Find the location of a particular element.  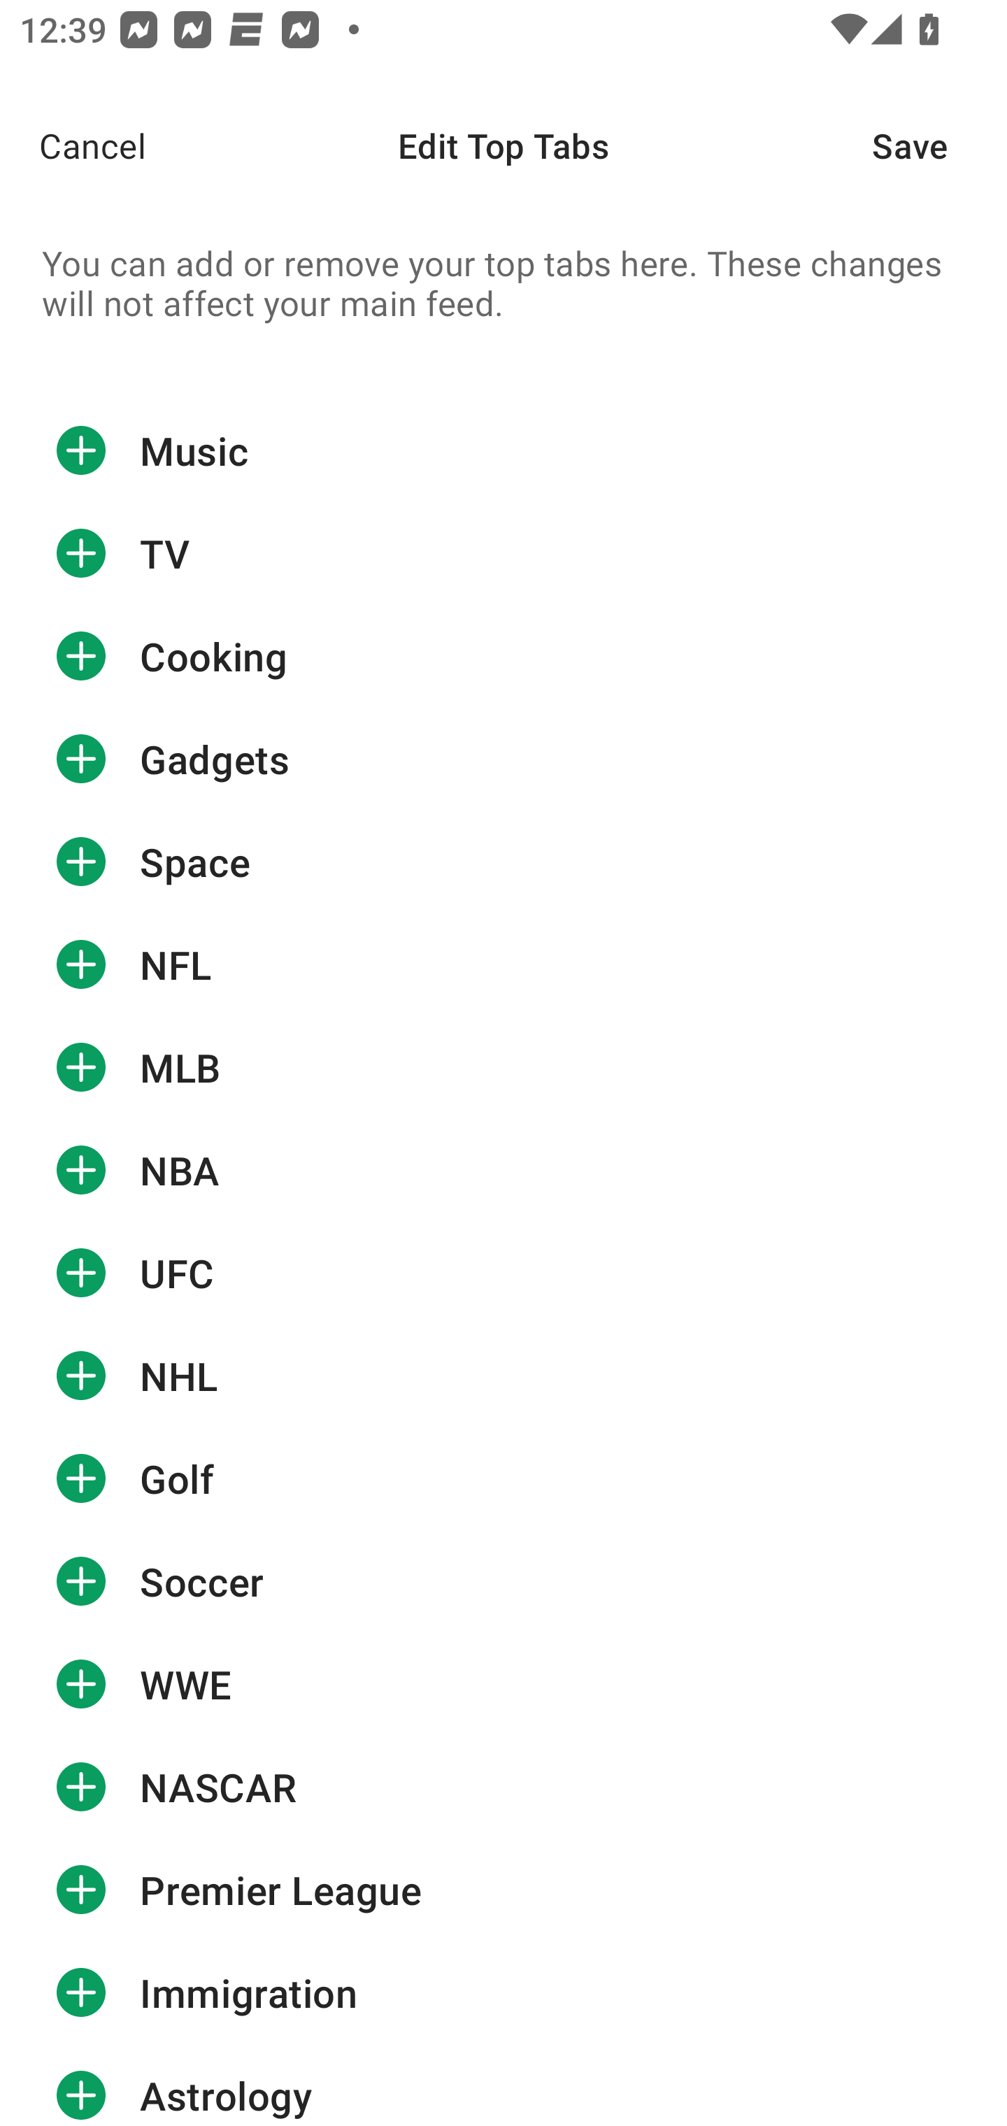

NHL is located at coordinates (503, 1375).